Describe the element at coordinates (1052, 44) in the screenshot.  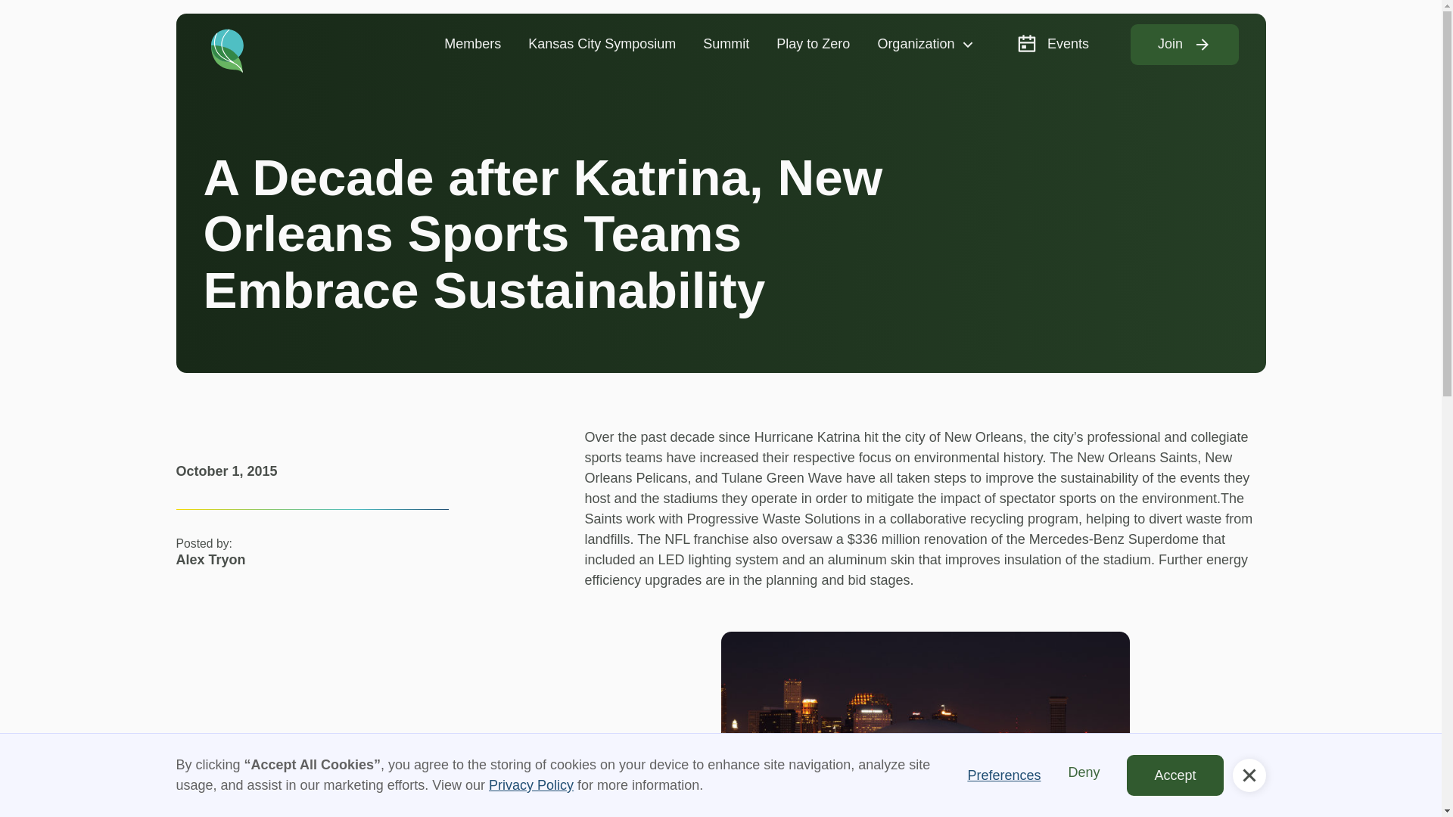
I see `Events` at that location.